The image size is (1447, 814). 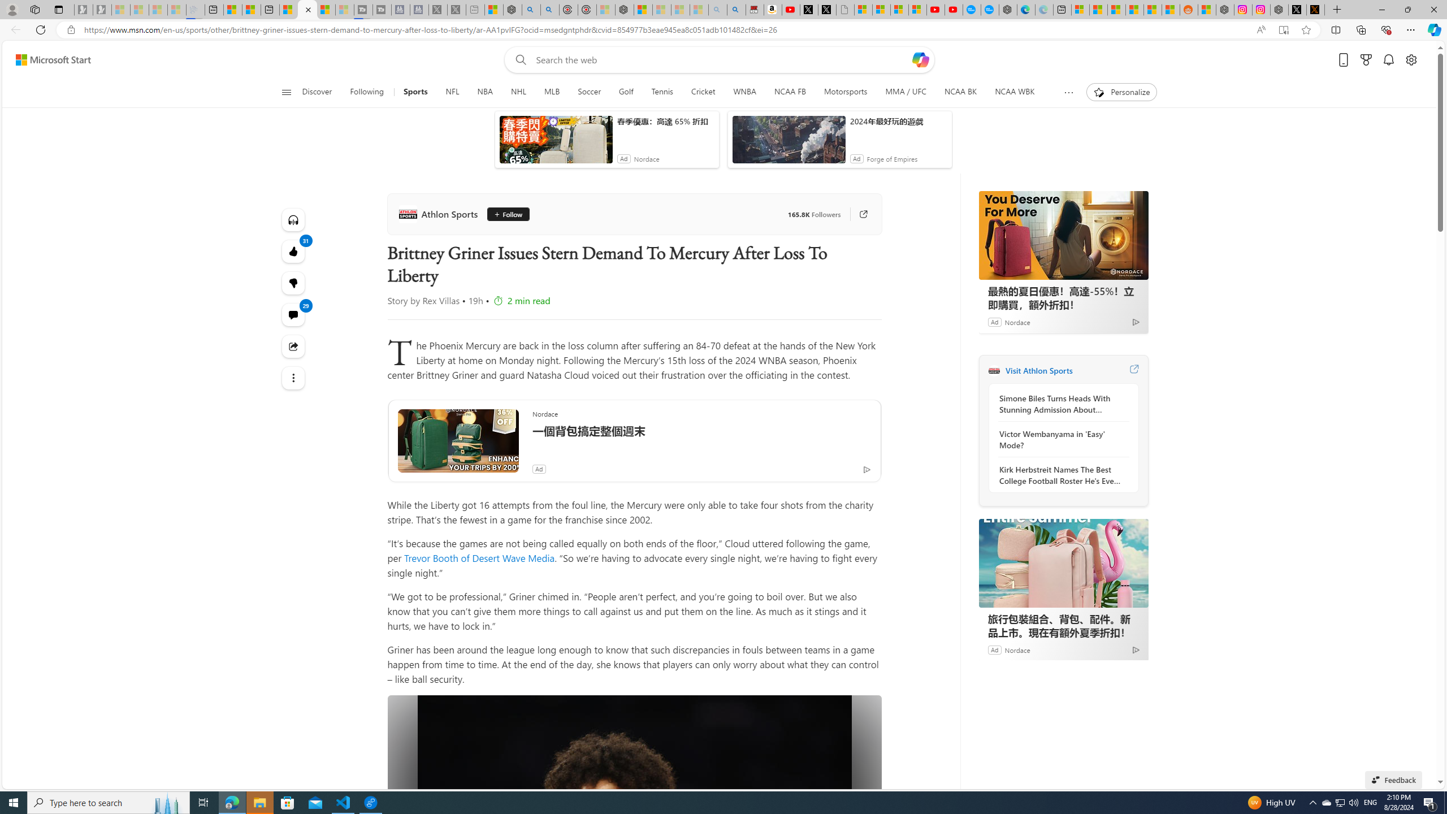 I want to click on Discover, so click(x=322, y=92).